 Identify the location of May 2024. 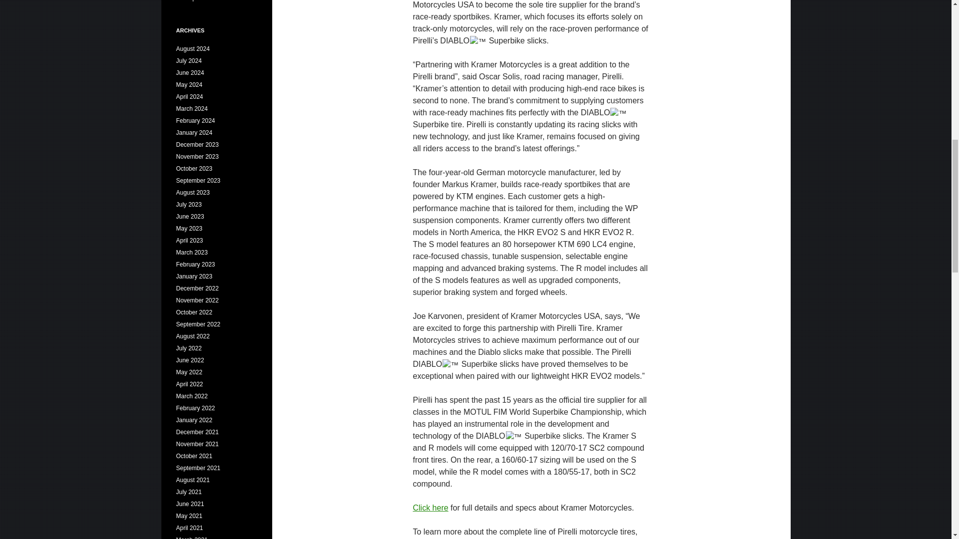
(189, 85).